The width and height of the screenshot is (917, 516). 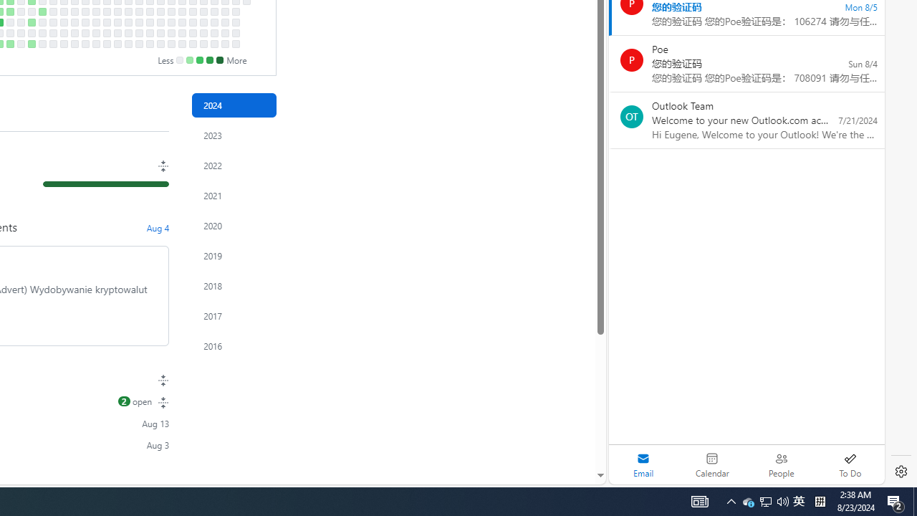 I want to click on No contributions on August 1st., so click(x=10, y=21).